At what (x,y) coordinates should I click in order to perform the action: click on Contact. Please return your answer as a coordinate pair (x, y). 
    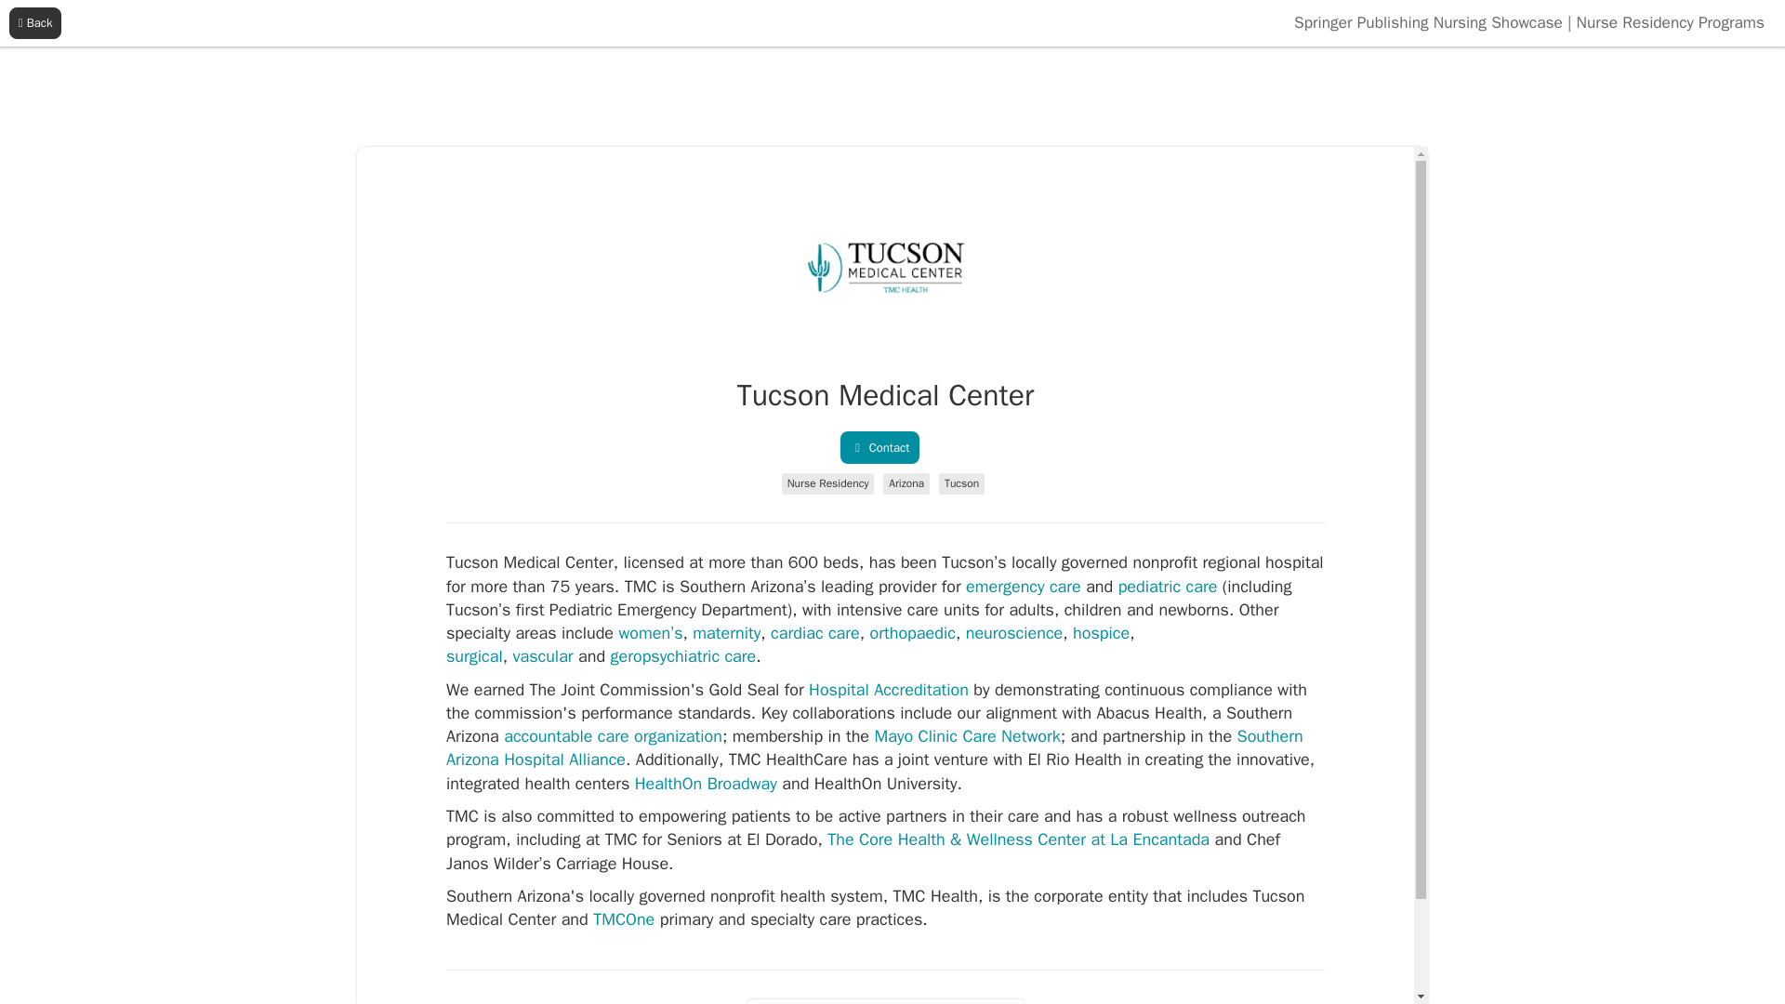
    Looking at the image, I should click on (880, 448).